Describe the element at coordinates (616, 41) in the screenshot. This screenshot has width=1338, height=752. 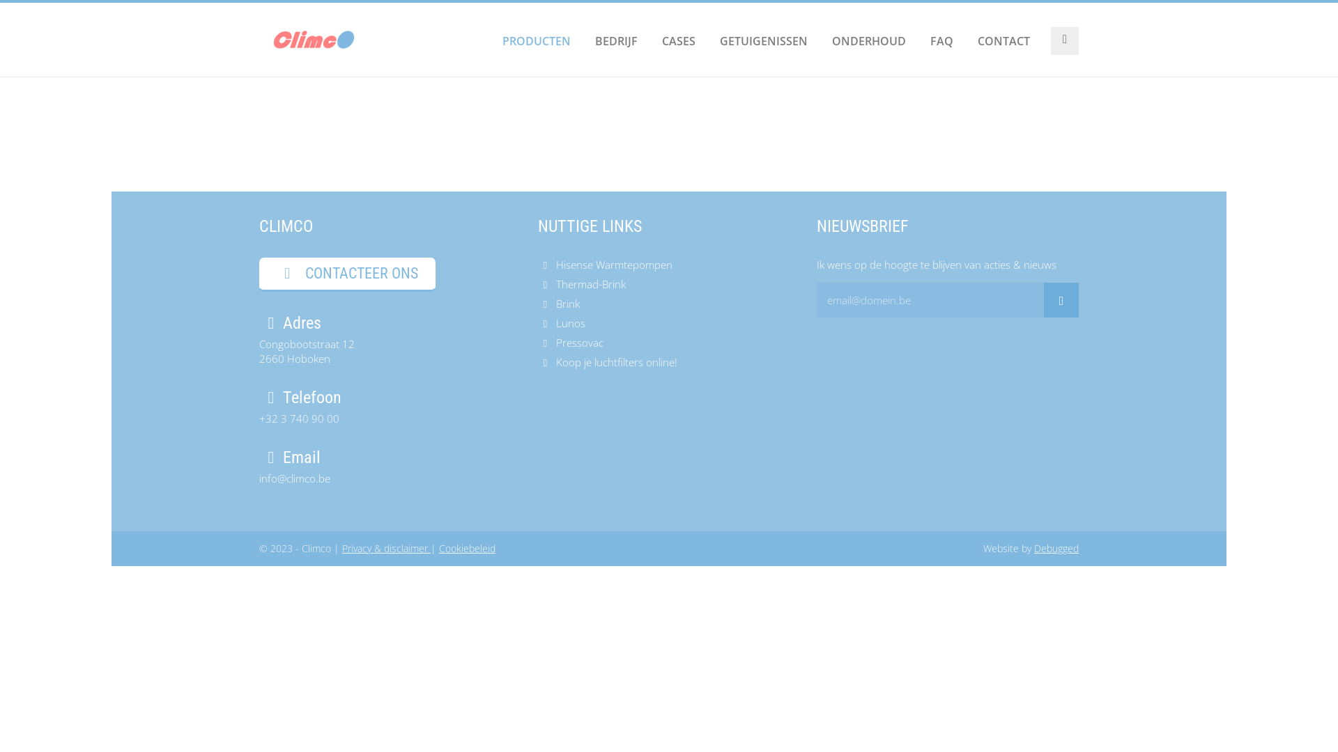
I see `BEDRIJF` at that location.